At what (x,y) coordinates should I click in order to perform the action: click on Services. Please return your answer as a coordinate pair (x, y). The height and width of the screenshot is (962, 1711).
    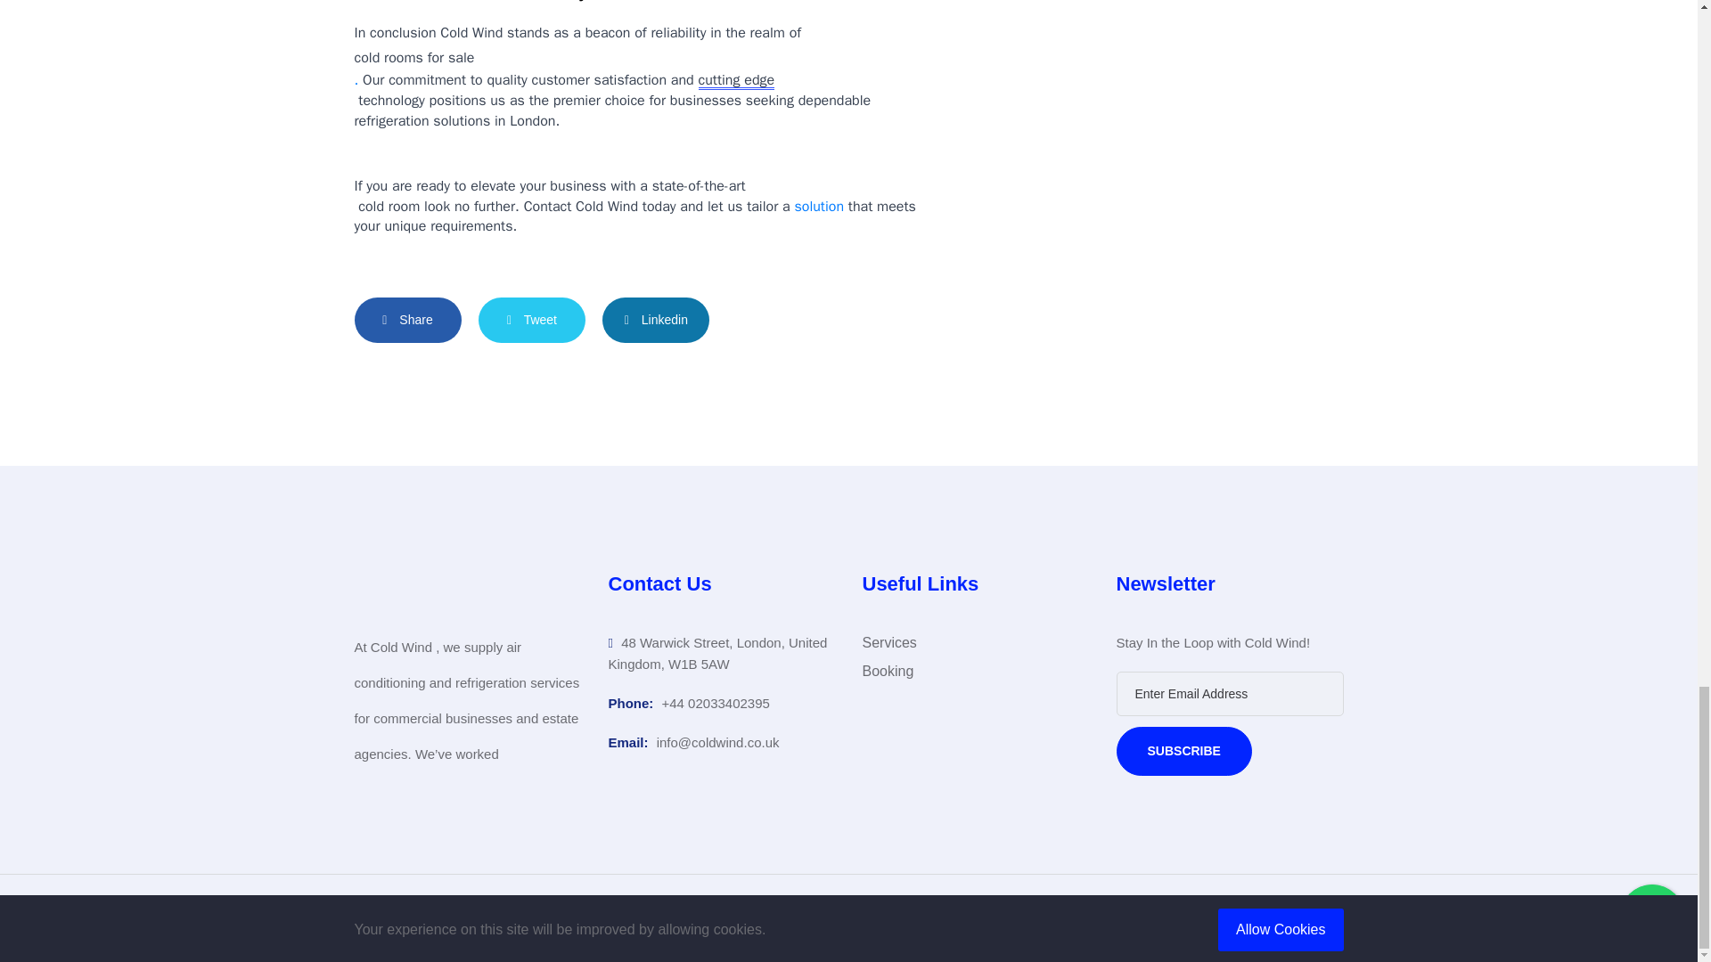
    Looking at the image, I should click on (889, 643).